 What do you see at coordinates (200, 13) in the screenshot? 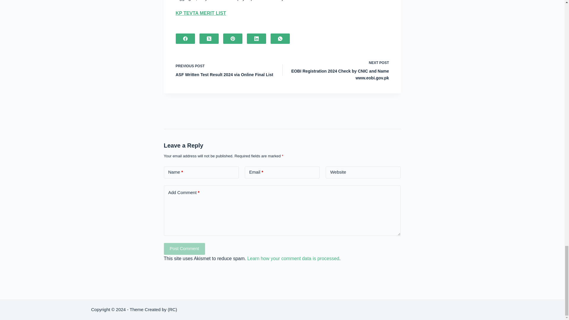
I see `KP TEVTA MERIT LIST` at bounding box center [200, 13].